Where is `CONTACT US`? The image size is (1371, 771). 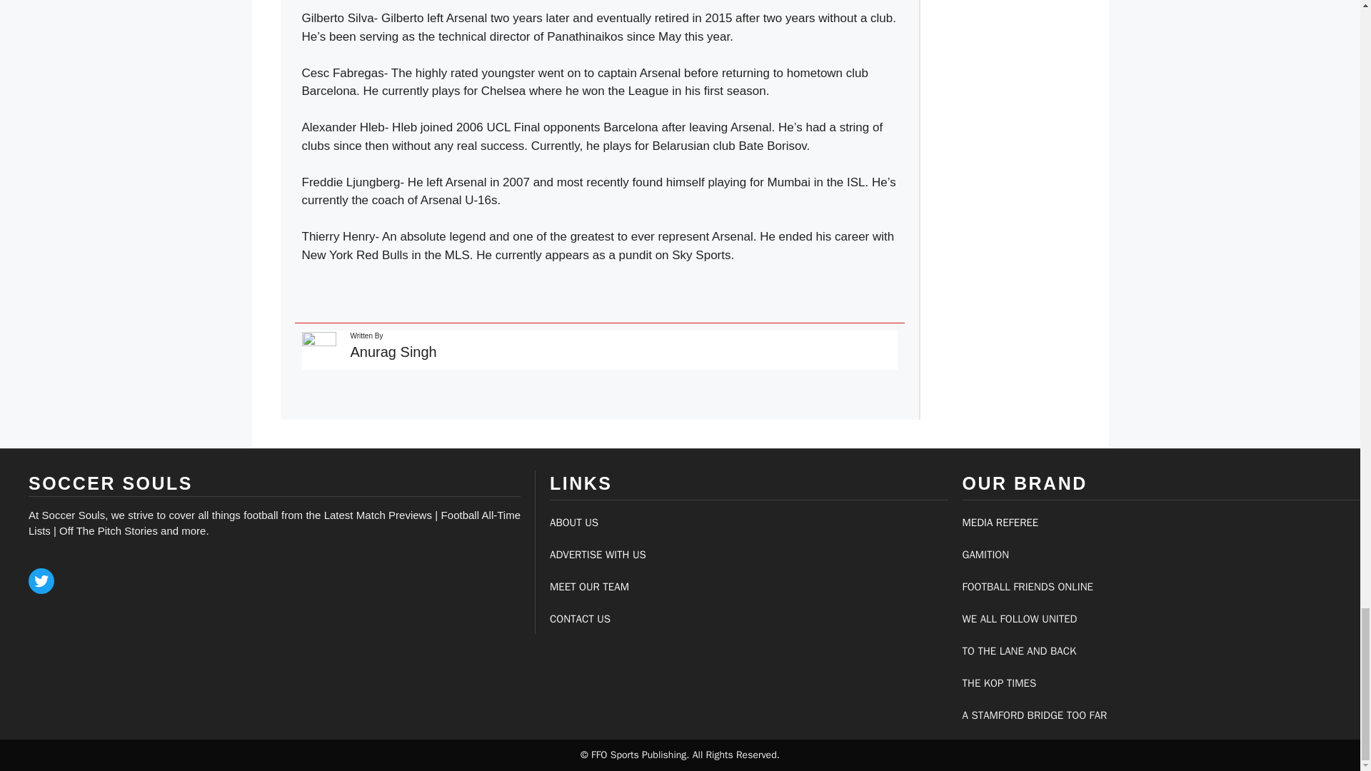
CONTACT US is located at coordinates (580, 618).